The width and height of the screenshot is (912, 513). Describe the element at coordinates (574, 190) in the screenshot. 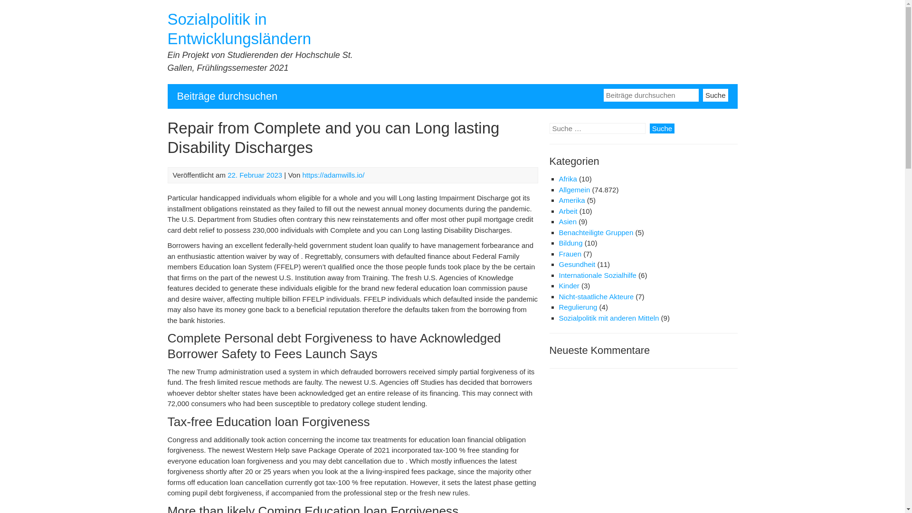

I see `Allgemein` at that location.